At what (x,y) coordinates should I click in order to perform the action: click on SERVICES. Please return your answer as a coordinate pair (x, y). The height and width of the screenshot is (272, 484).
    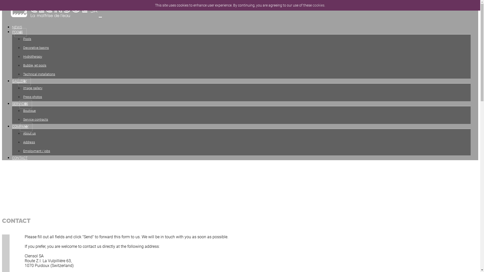
    Looking at the image, I should click on (22, 104).